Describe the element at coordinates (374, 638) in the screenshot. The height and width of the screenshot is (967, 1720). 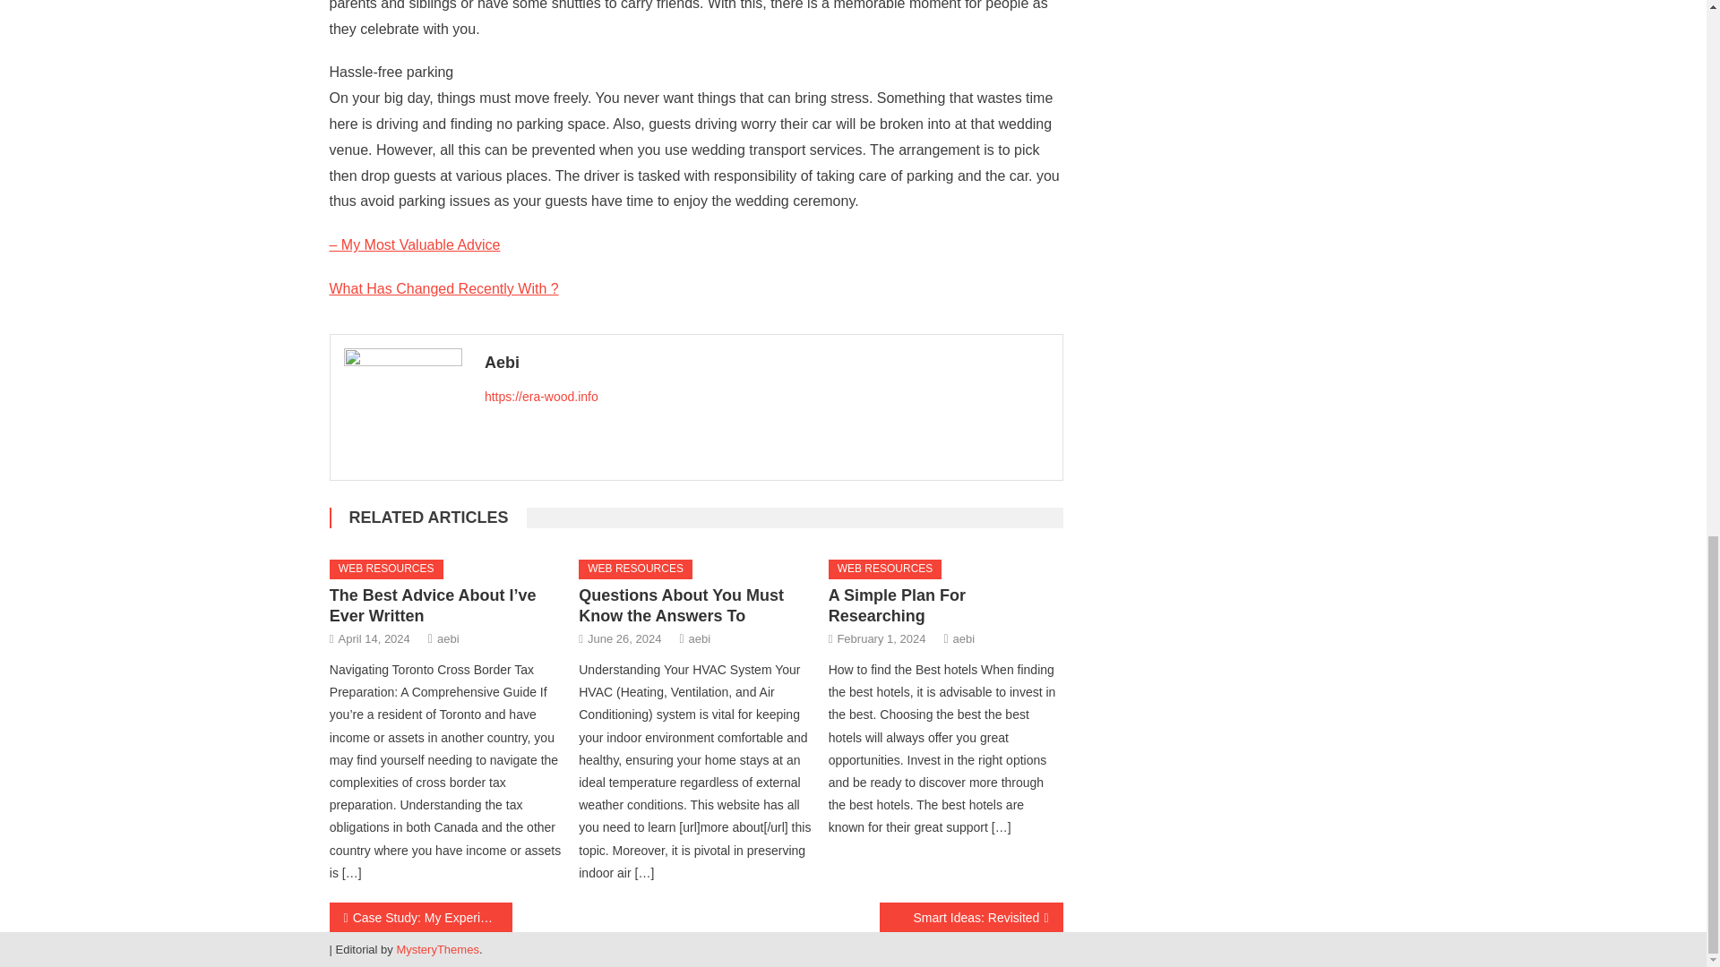
I see `April 14, 2024` at that location.